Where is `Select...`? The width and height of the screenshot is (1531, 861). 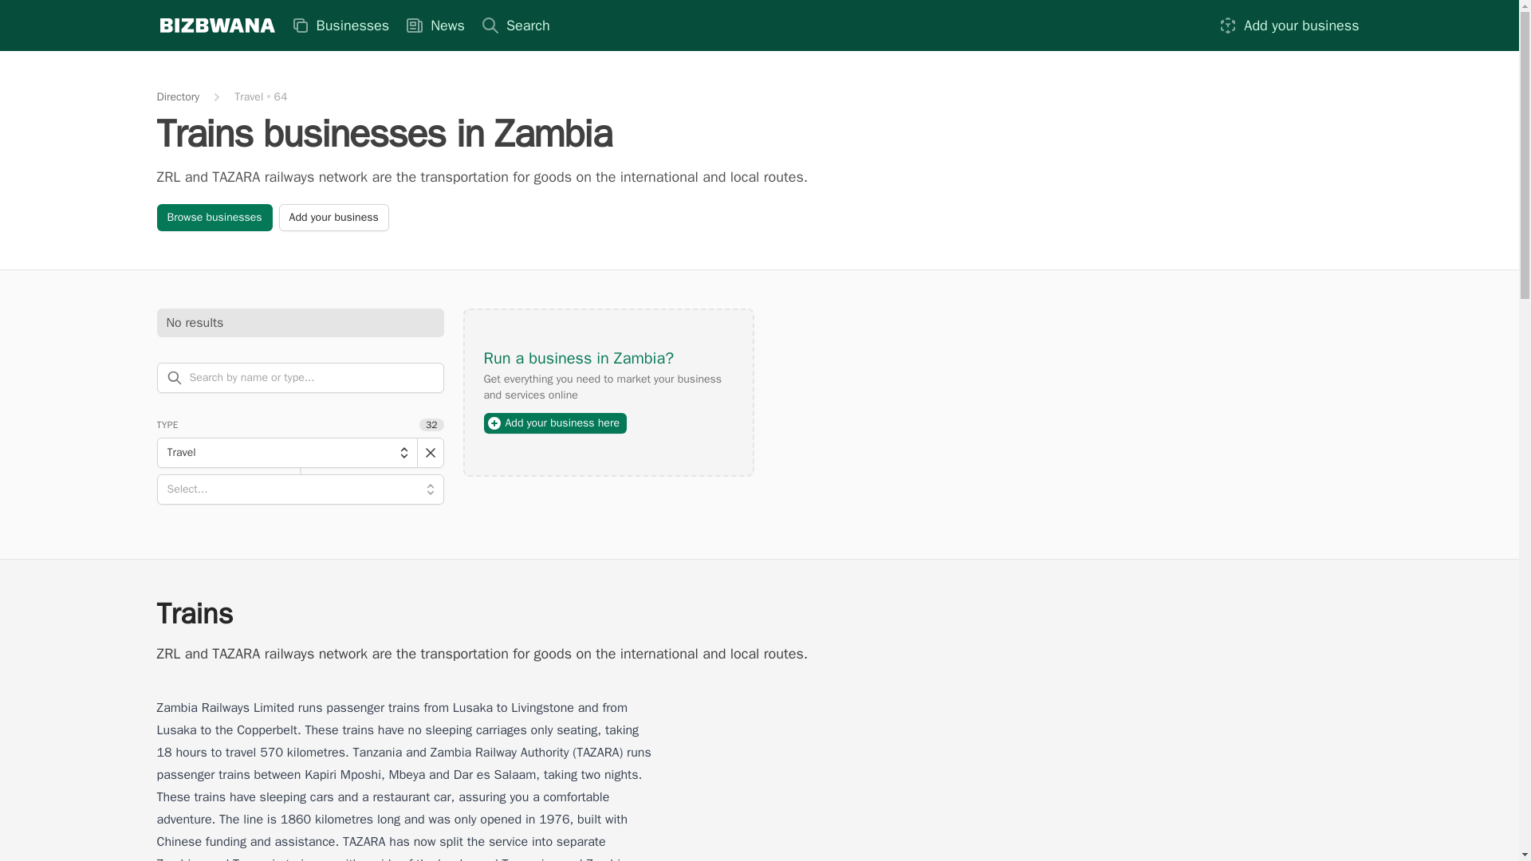 Select... is located at coordinates (300, 489).